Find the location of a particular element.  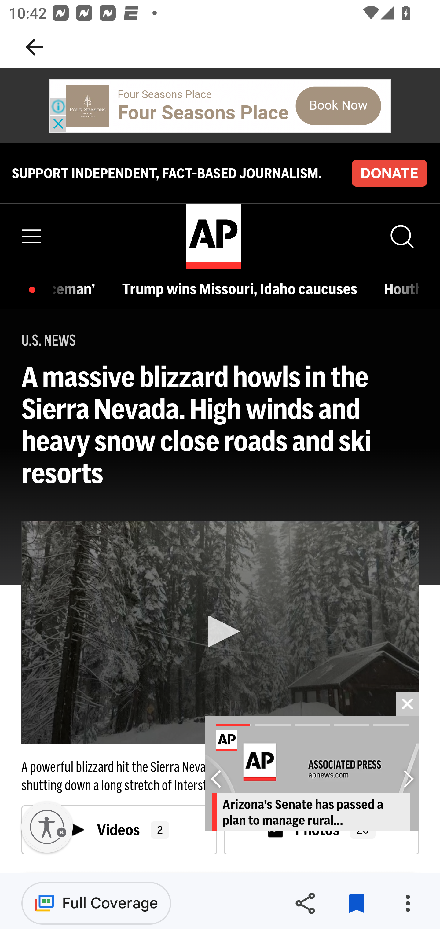

U.S. NEWS is located at coordinates (49, 340).